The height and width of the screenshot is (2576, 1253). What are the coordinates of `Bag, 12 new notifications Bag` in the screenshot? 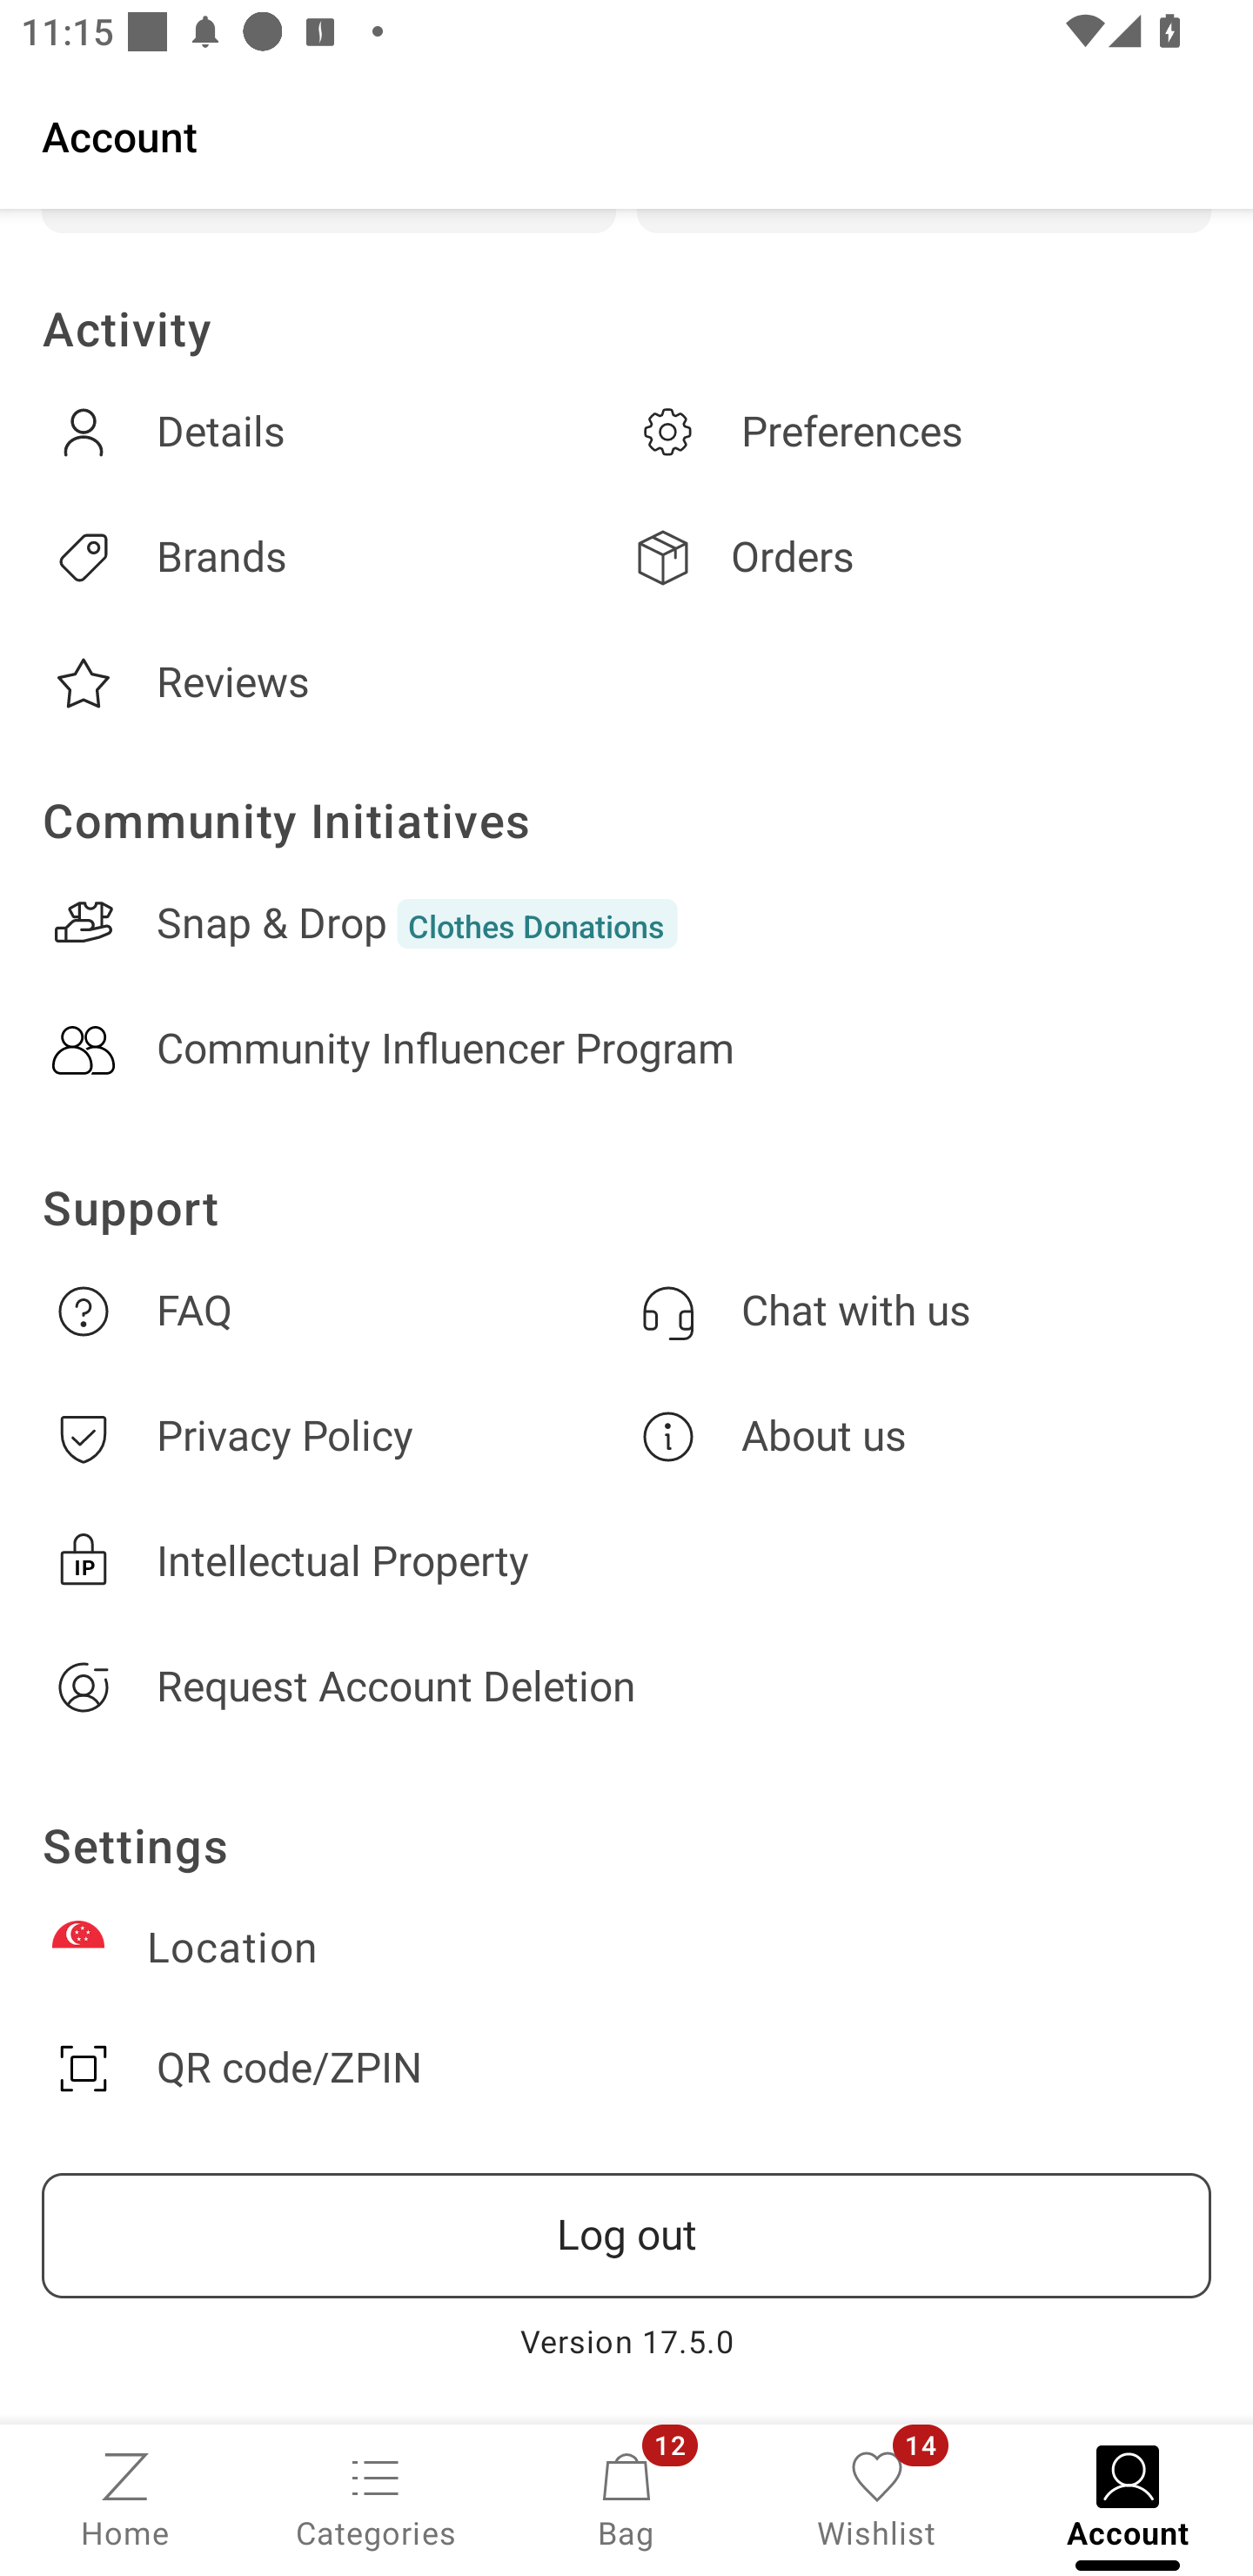 It's located at (626, 2498).